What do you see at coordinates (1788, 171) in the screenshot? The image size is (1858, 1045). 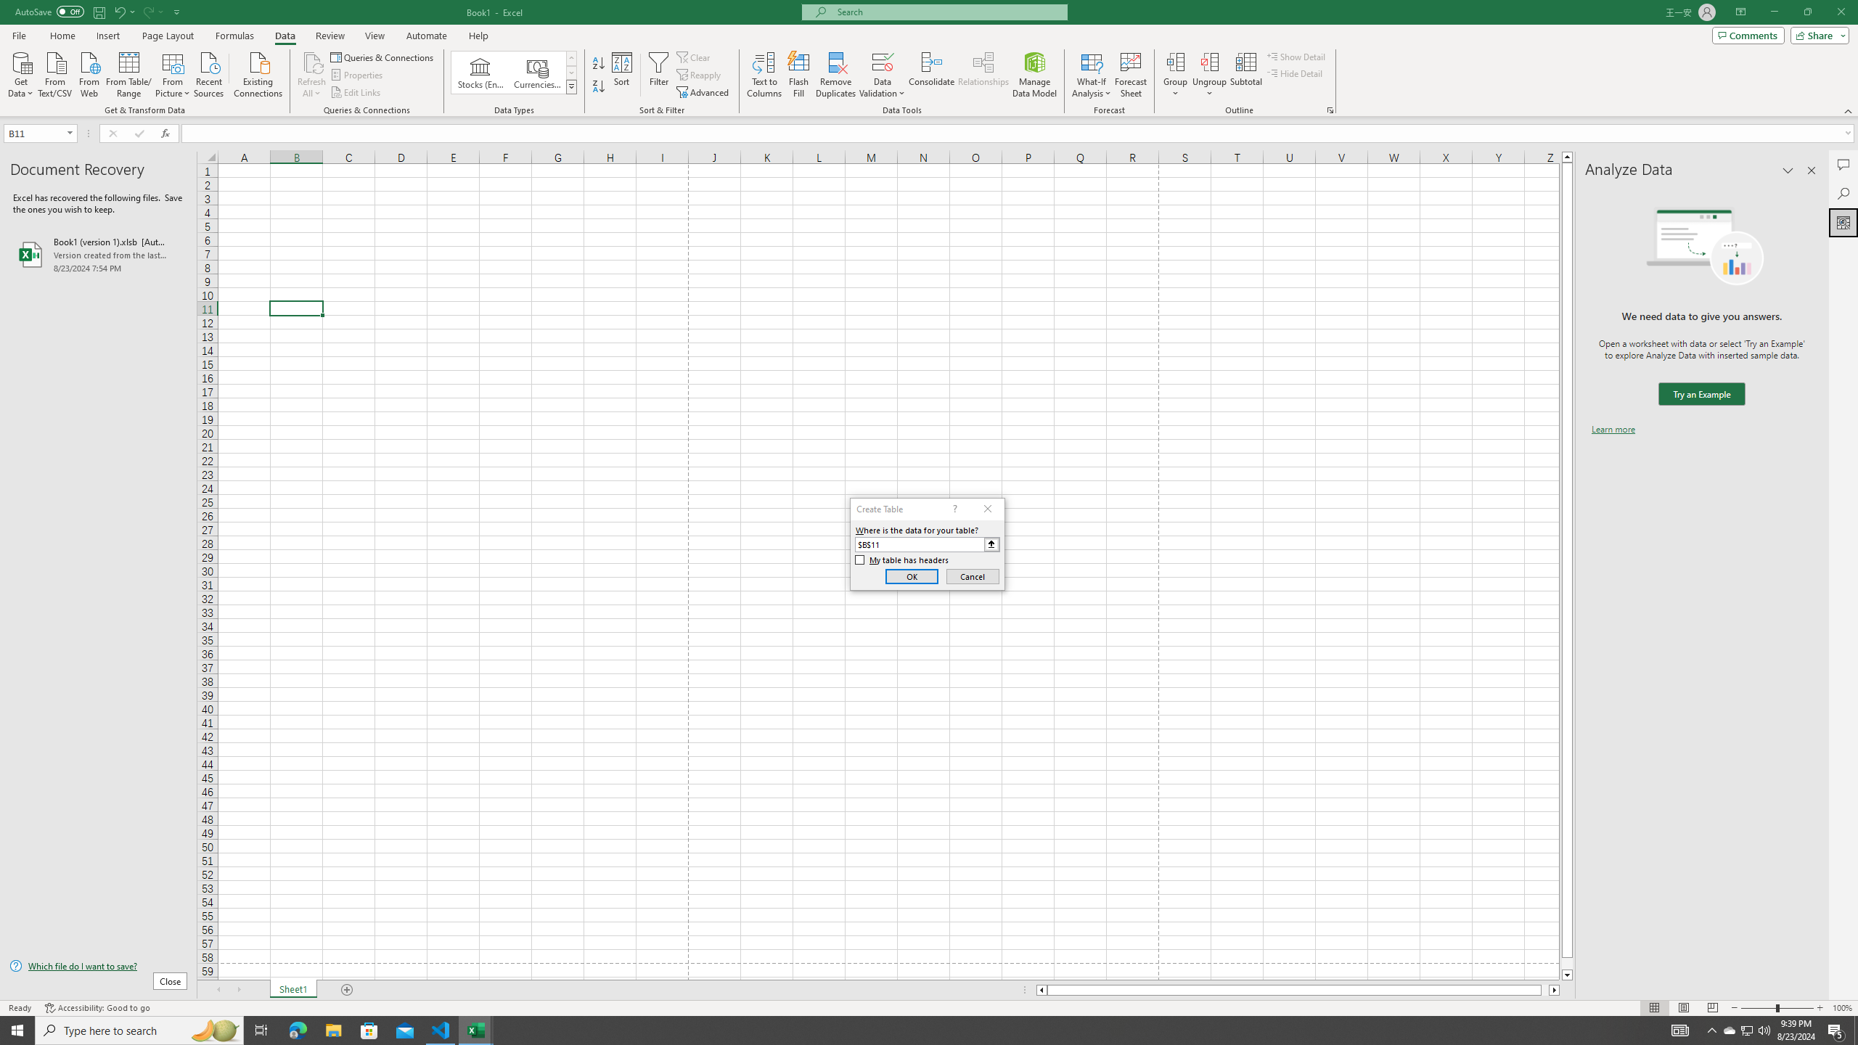 I see `Task Pane Options` at bounding box center [1788, 171].